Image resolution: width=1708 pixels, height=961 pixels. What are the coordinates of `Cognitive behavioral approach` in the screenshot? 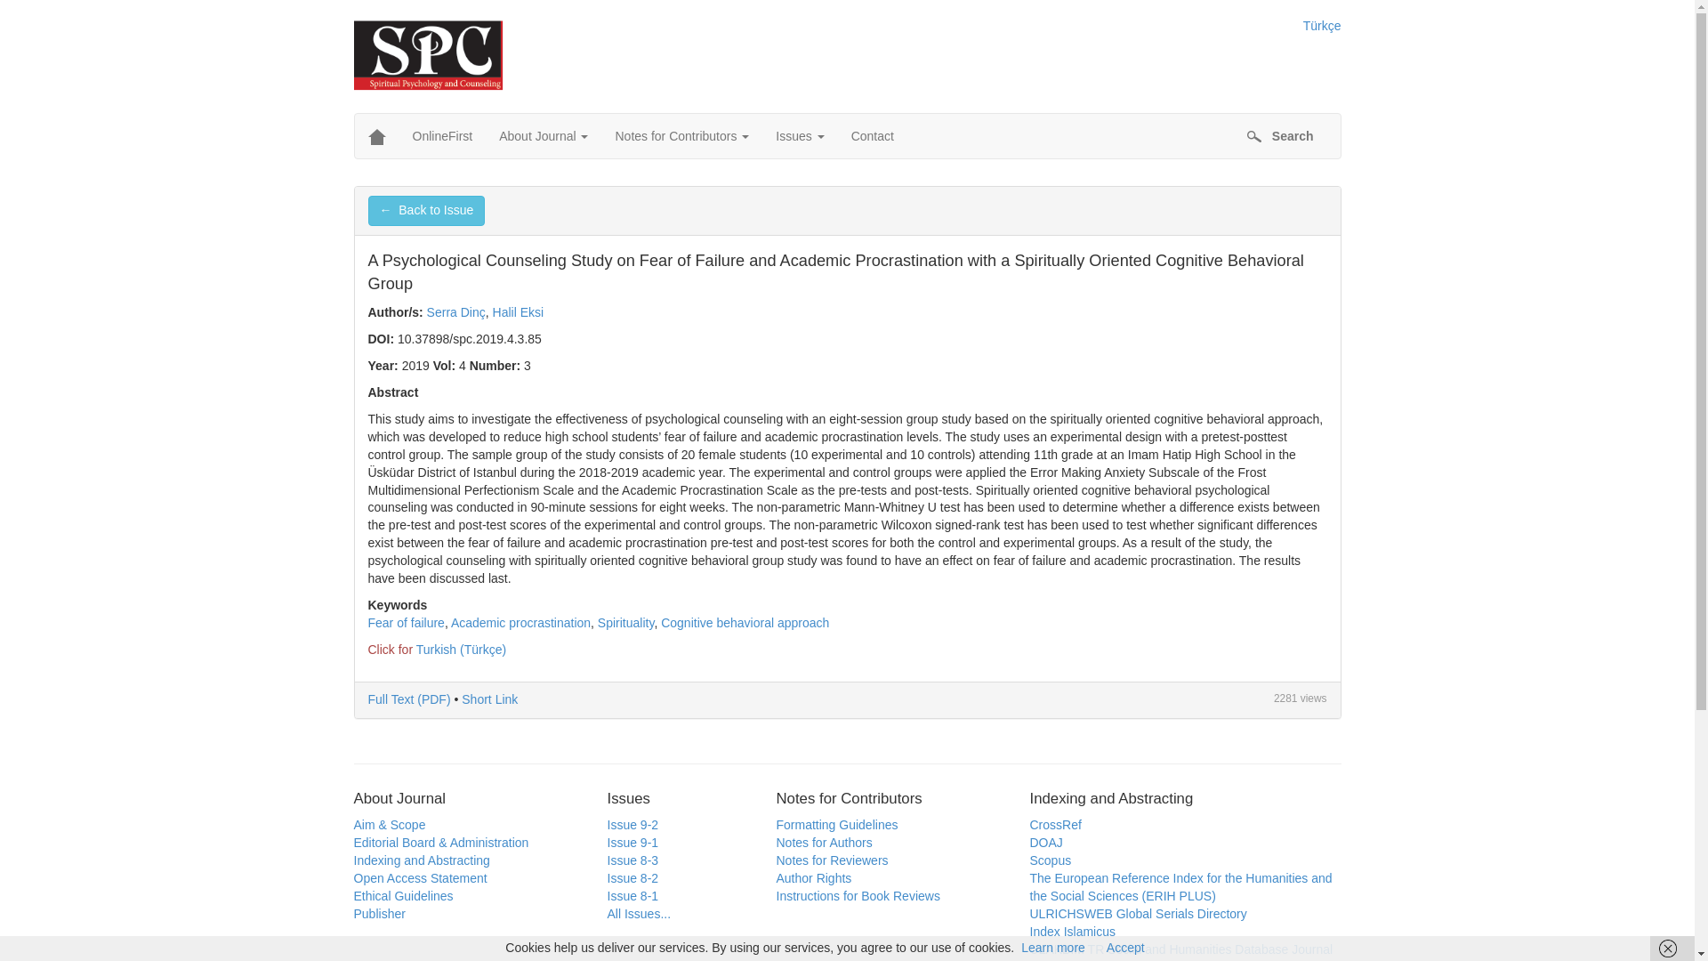 It's located at (745, 623).